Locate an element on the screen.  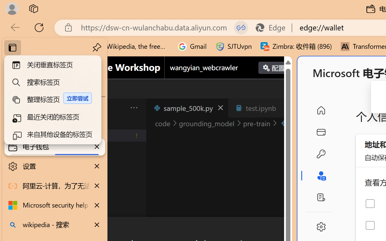
Explorer actions is located at coordinates (118, 108).